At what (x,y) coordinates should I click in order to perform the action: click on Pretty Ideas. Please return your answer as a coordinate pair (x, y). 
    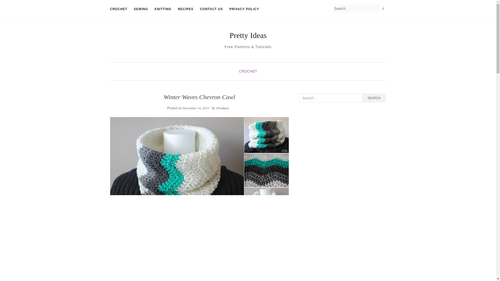
    Looking at the image, I should click on (248, 35).